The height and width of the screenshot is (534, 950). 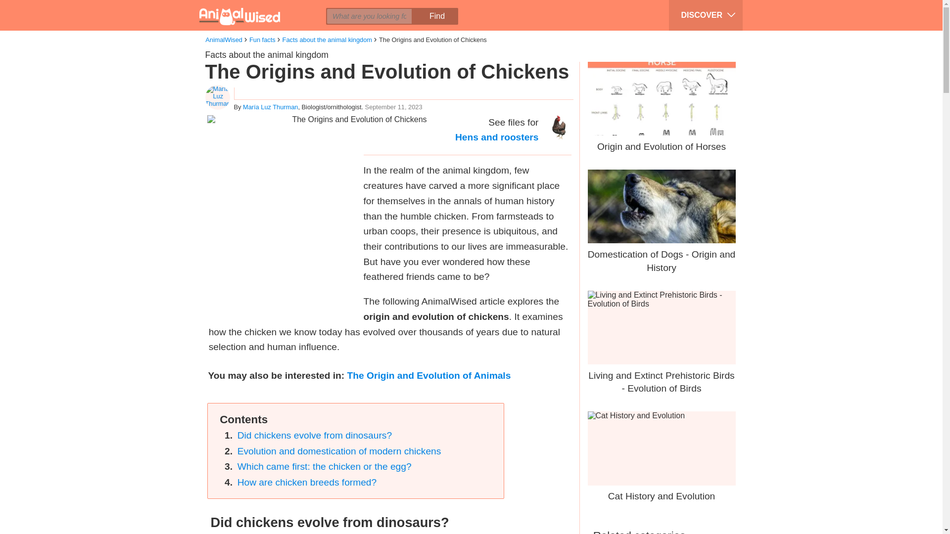 I want to click on Did chickens evolve from dinosaurs?, so click(x=315, y=435).